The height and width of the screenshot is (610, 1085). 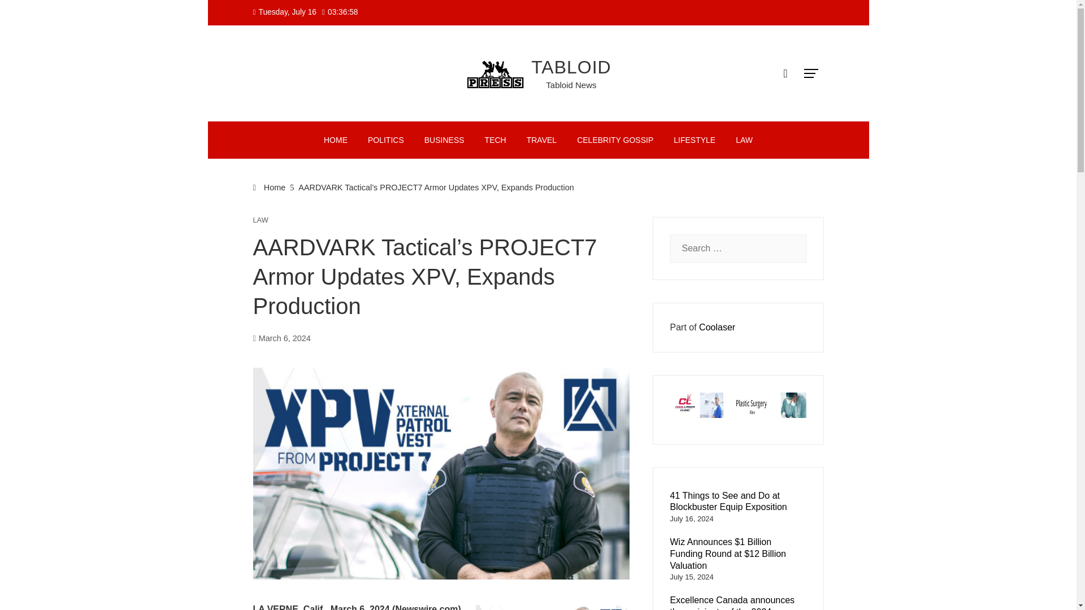 I want to click on HOME, so click(x=336, y=140).